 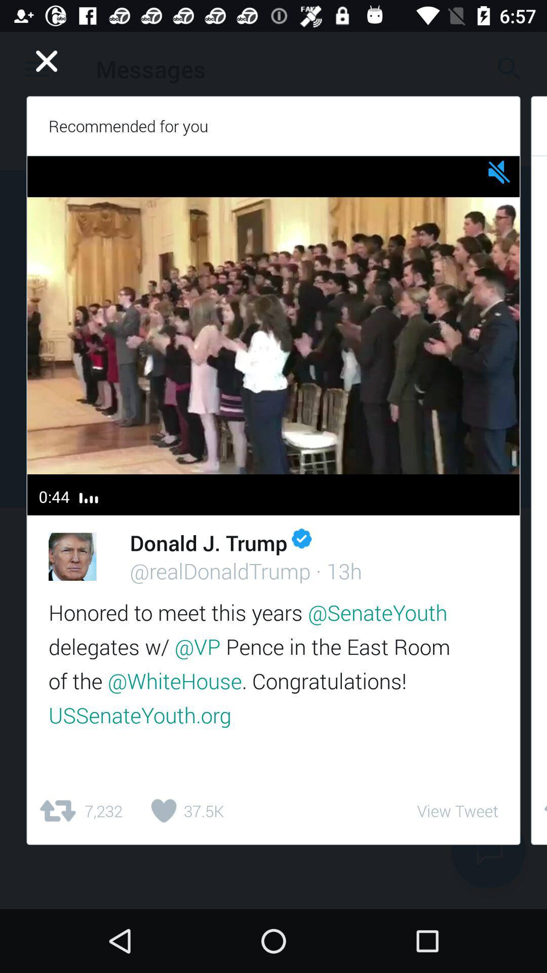 What do you see at coordinates (539, 811) in the screenshot?
I see `open item next to view tweet` at bounding box center [539, 811].